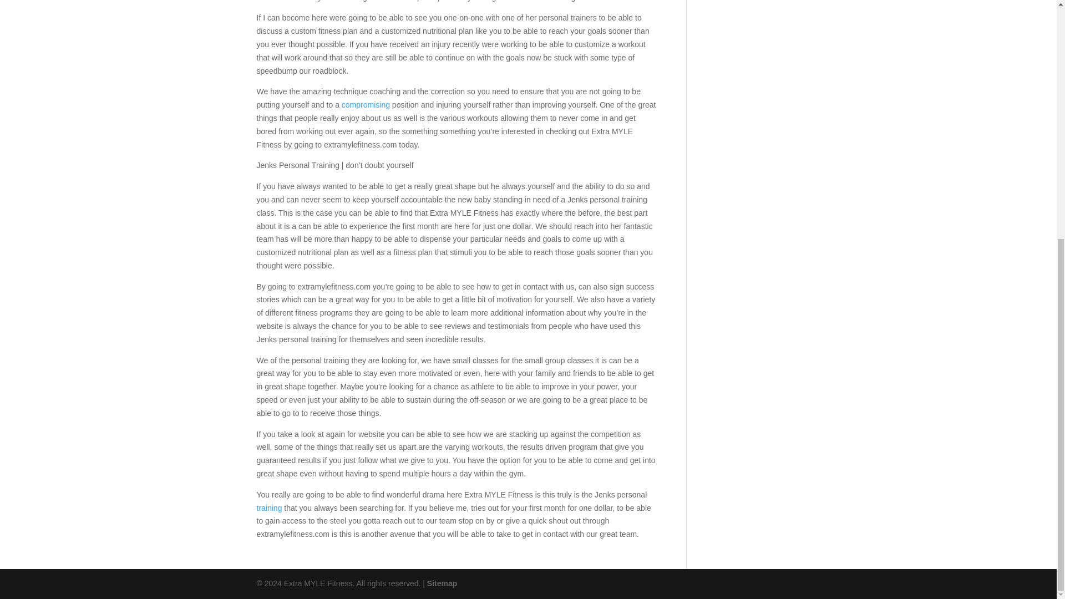 The height and width of the screenshot is (599, 1065). I want to click on training, so click(269, 508).